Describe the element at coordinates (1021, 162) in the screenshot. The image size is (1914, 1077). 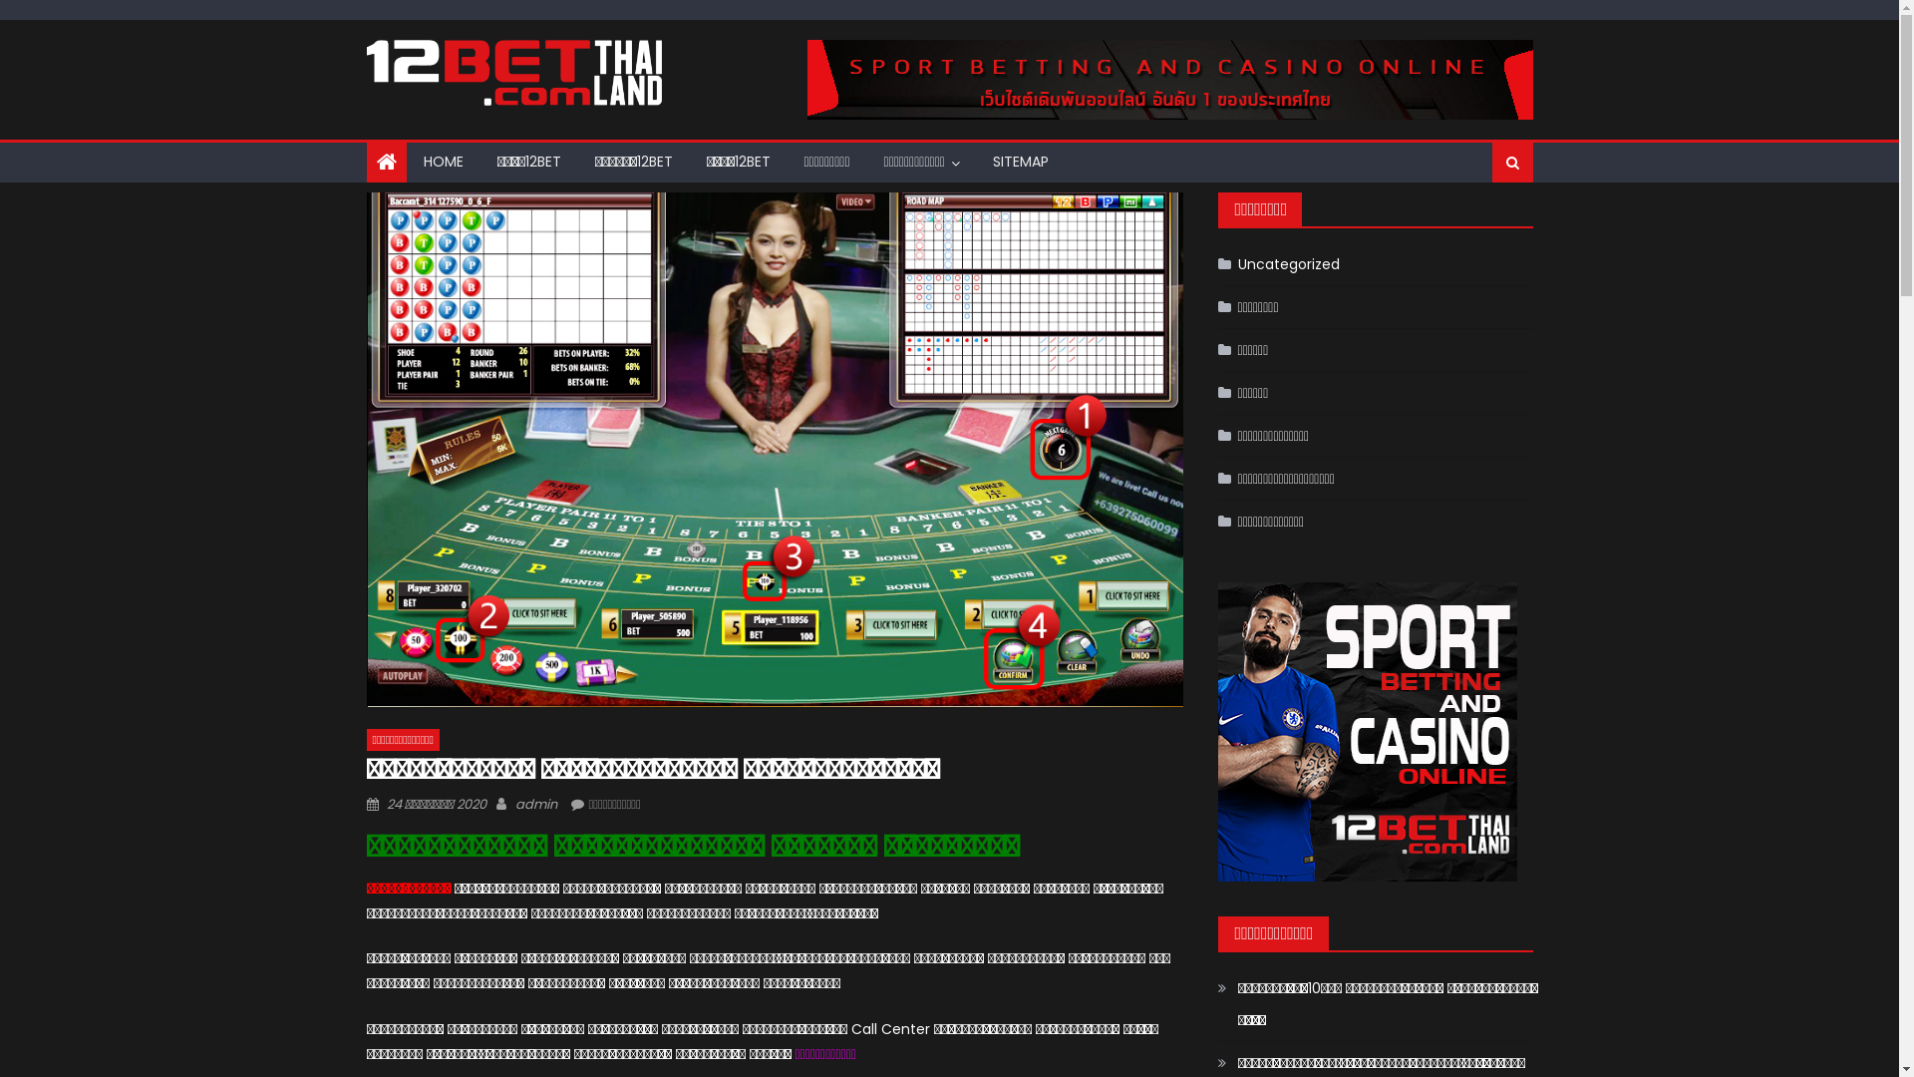
I see `SITEMAP` at that location.